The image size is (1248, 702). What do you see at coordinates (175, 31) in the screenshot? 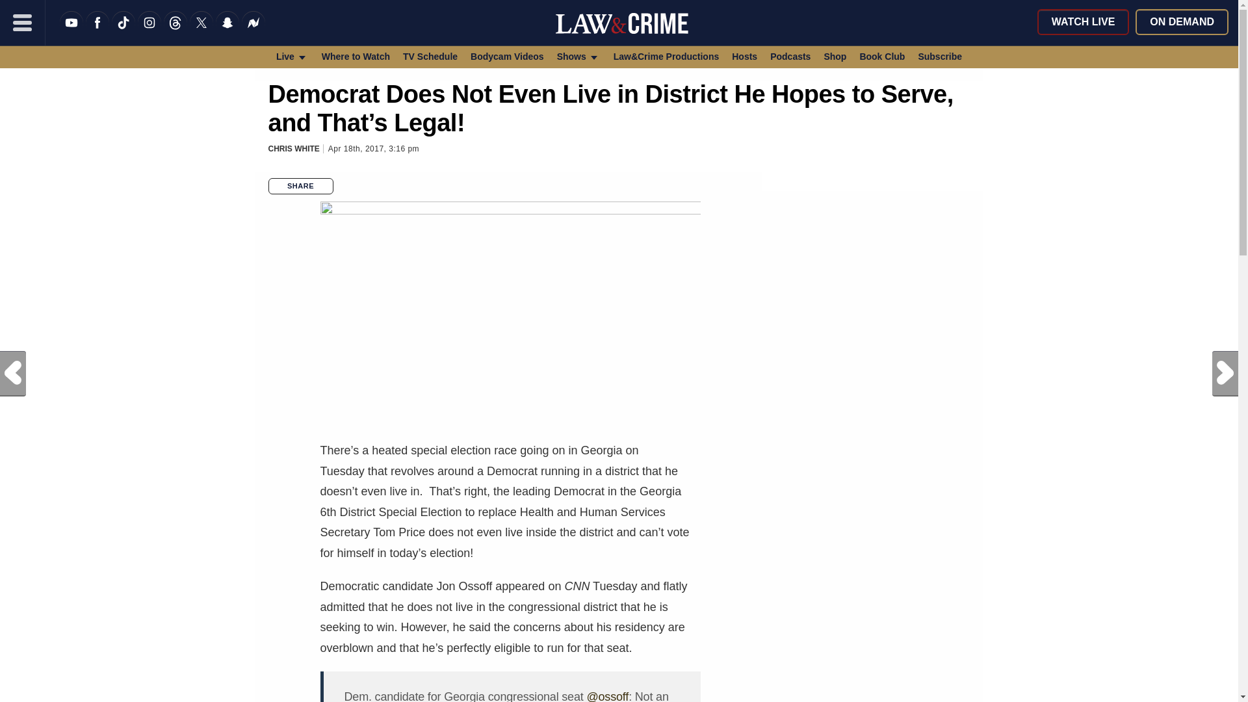
I see `Threads` at bounding box center [175, 31].